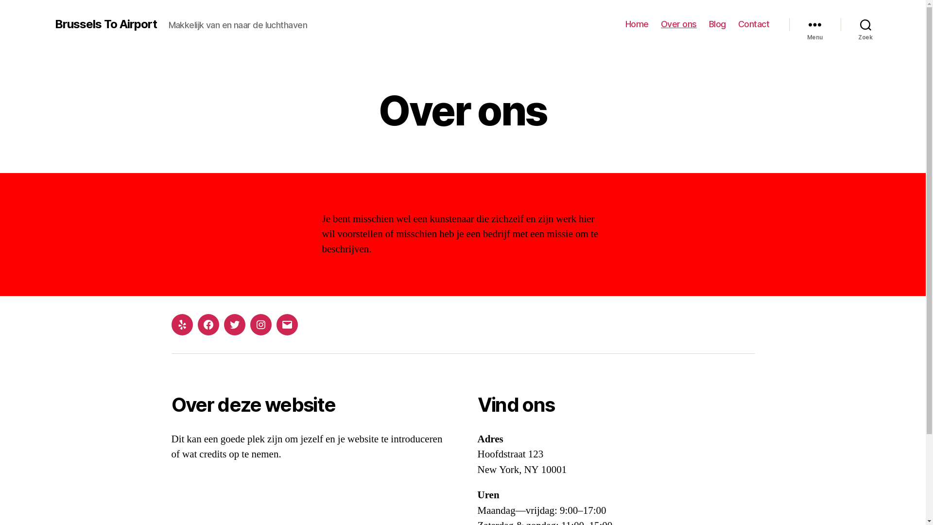 This screenshot has height=525, width=933. Describe the element at coordinates (866, 24) in the screenshot. I see `Zoek` at that location.